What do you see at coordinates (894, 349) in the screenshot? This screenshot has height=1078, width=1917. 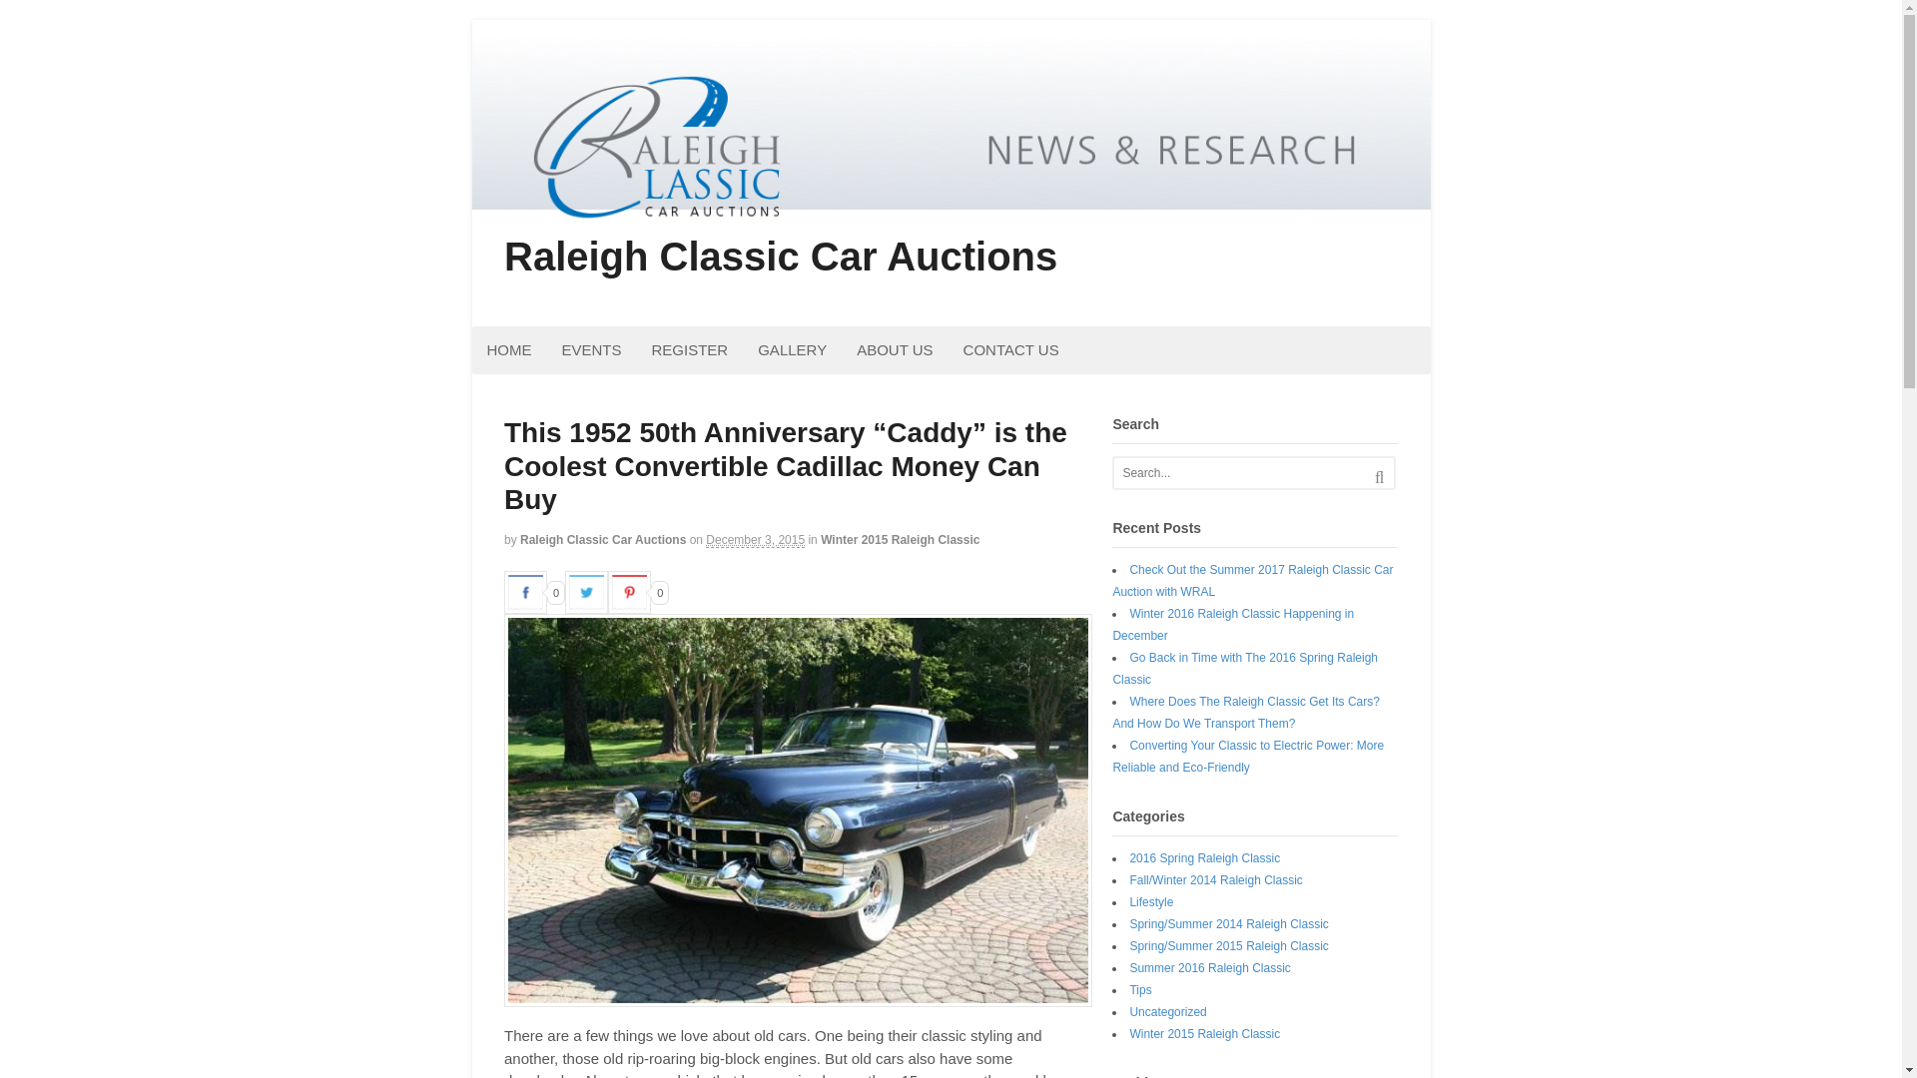 I see `ABOUT US` at bounding box center [894, 349].